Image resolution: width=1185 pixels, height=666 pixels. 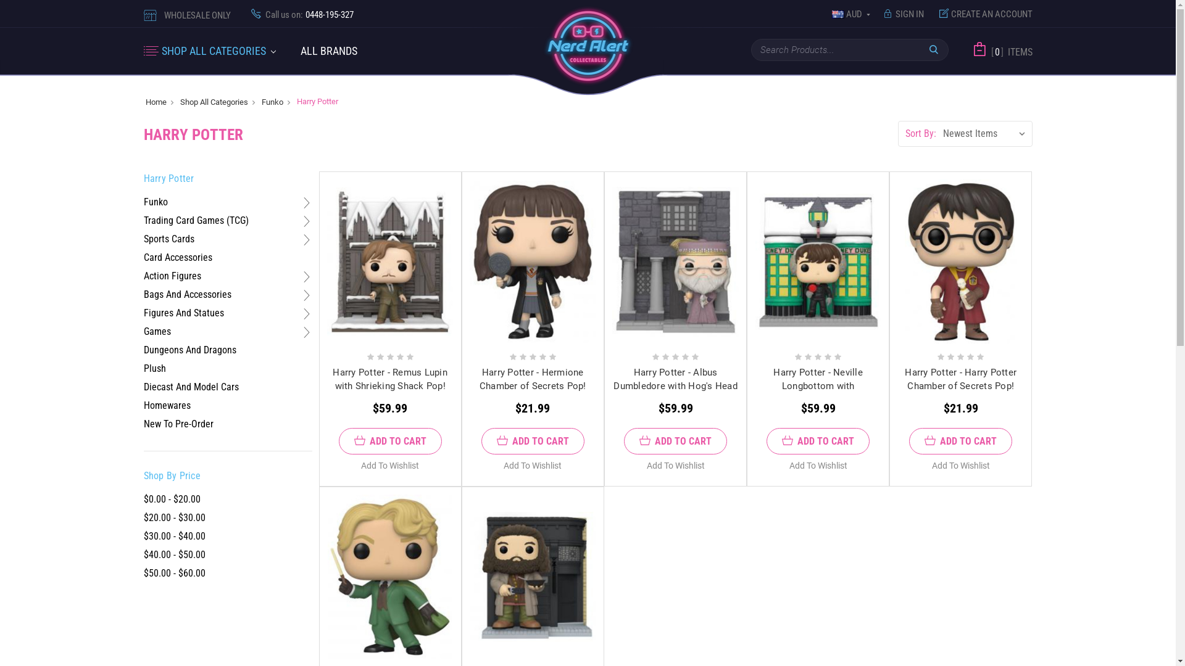 What do you see at coordinates (172, 276) in the screenshot?
I see `Action Figures` at bounding box center [172, 276].